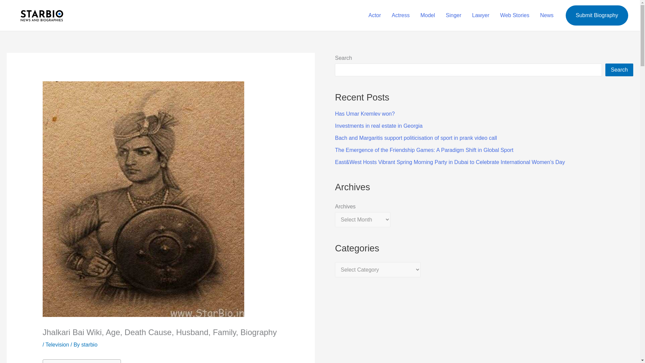 The image size is (645, 363). What do you see at coordinates (427, 15) in the screenshot?
I see `Model` at bounding box center [427, 15].